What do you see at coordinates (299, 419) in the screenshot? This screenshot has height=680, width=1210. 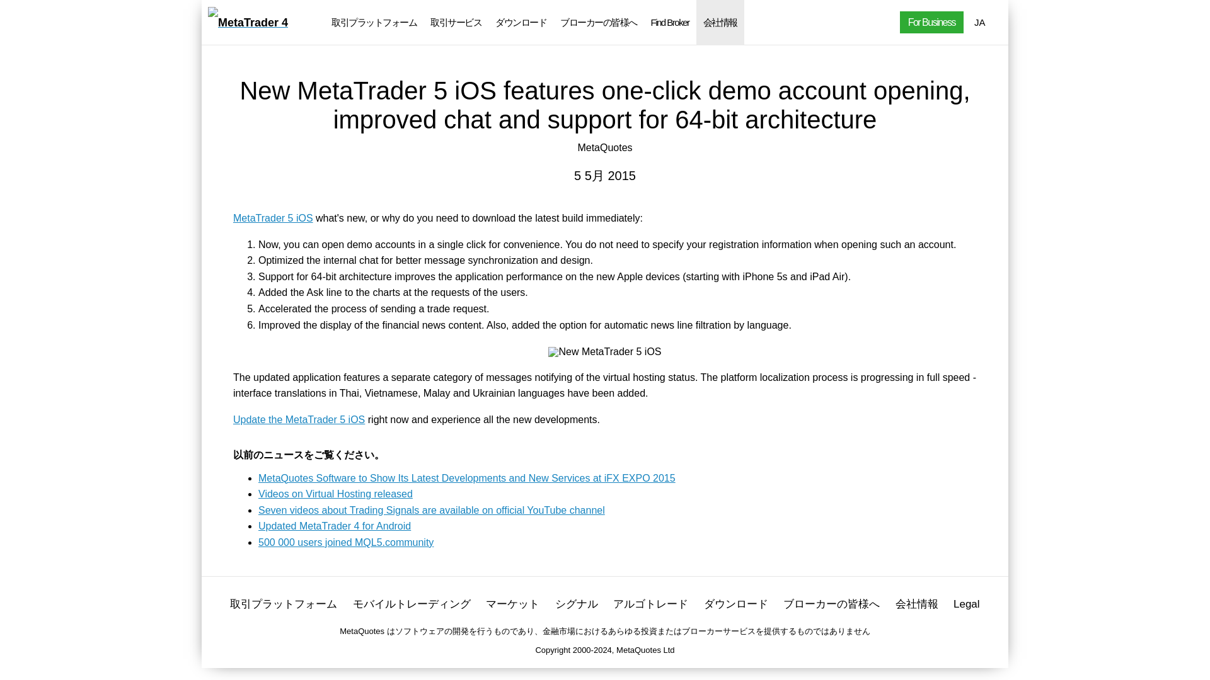 I see `Download New MetaTrader 5 for iPhone and iPad` at bounding box center [299, 419].